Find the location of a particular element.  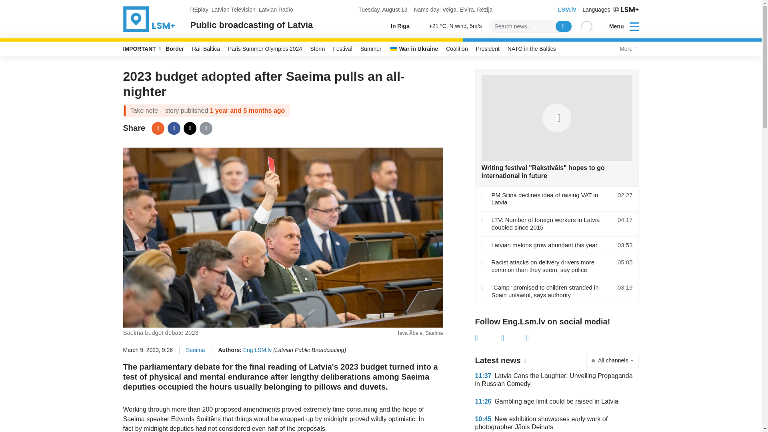

Linkedin is located at coordinates (539, 338).